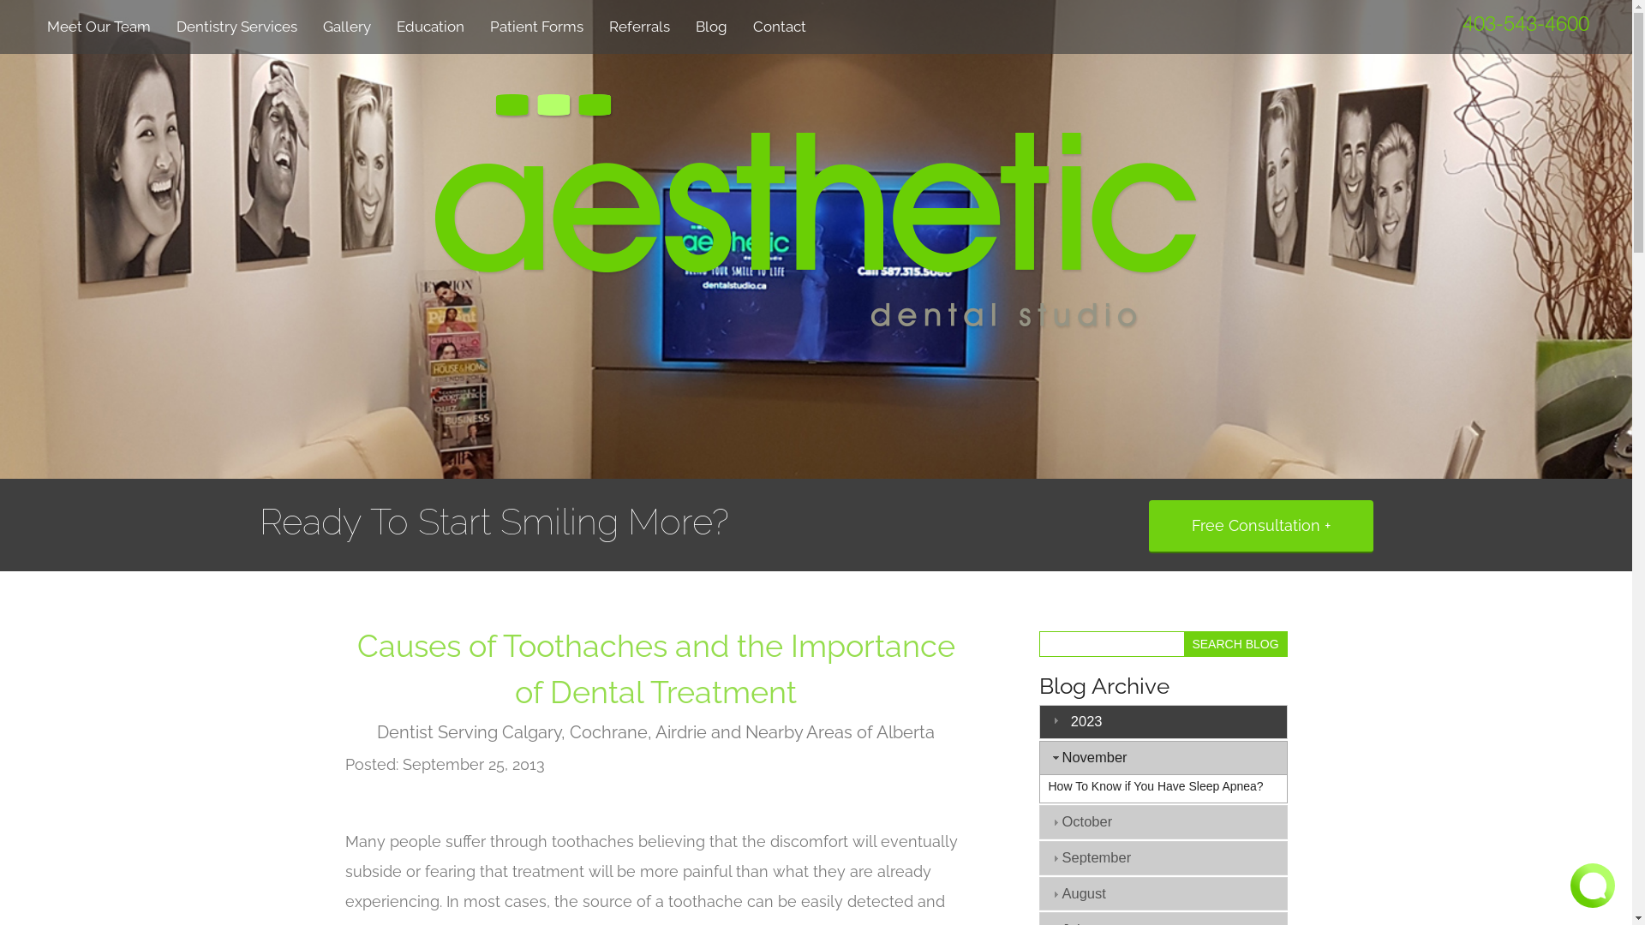 The height and width of the screenshot is (925, 1645). I want to click on Contact, so click(780, 25).